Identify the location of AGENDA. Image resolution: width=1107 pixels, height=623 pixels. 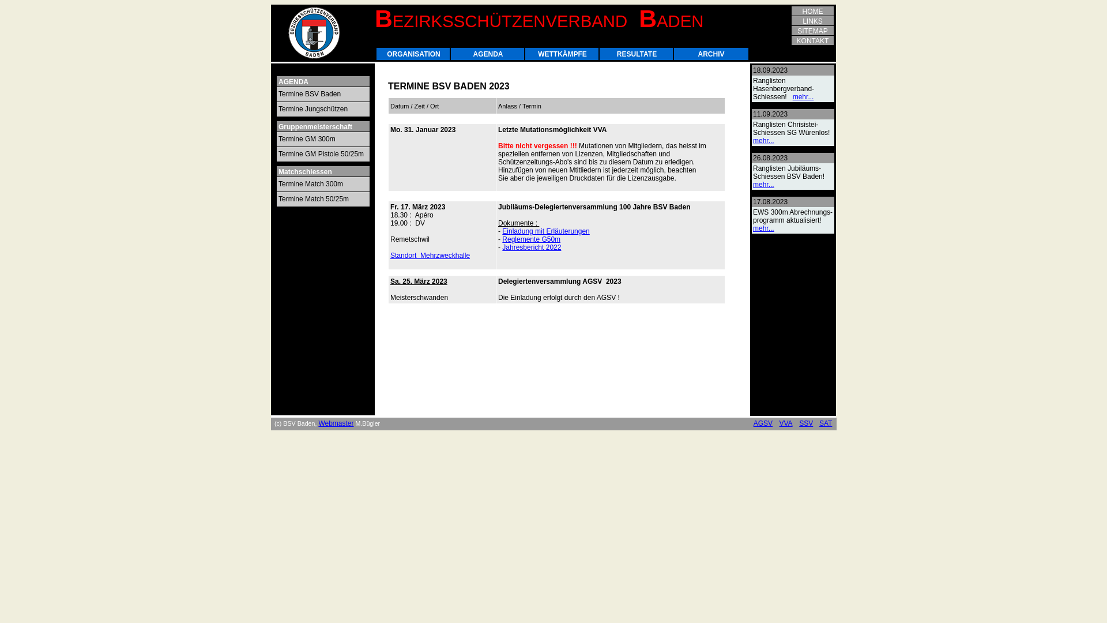
(488, 54).